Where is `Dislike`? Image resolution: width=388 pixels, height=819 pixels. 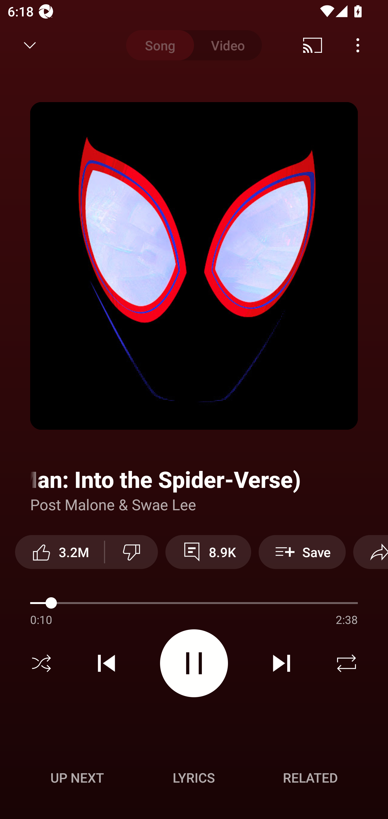
Dislike is located at coordinates (131, 552).